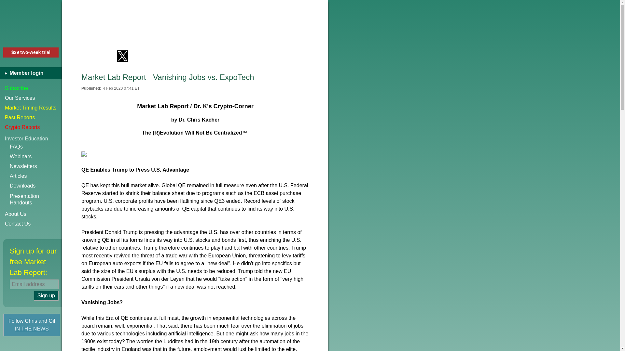  Describe the element at coordinates (104, 56) in the screenshot. I see `Webinars` at that location.